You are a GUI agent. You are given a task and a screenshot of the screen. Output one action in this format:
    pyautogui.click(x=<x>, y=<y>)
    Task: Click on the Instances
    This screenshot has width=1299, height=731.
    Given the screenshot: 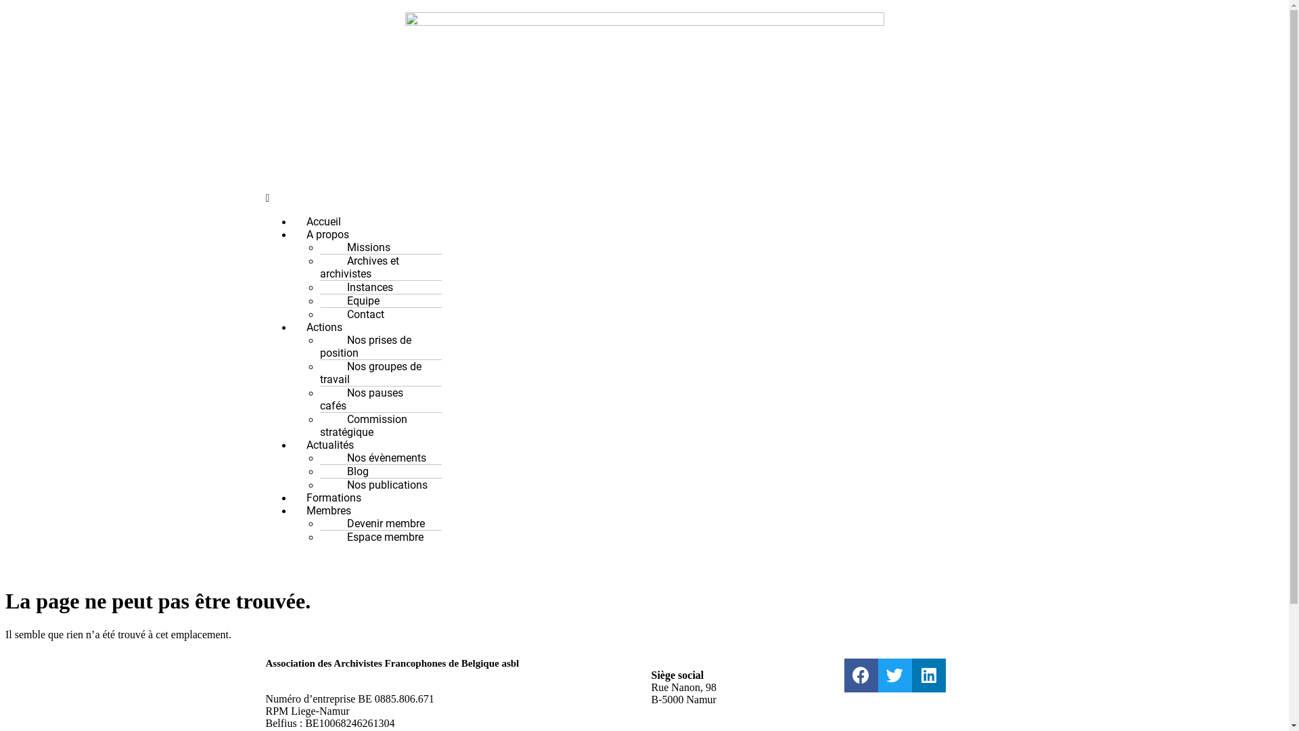 What is the action you would take?
    pyautogui.click(x=363, y=287)
    